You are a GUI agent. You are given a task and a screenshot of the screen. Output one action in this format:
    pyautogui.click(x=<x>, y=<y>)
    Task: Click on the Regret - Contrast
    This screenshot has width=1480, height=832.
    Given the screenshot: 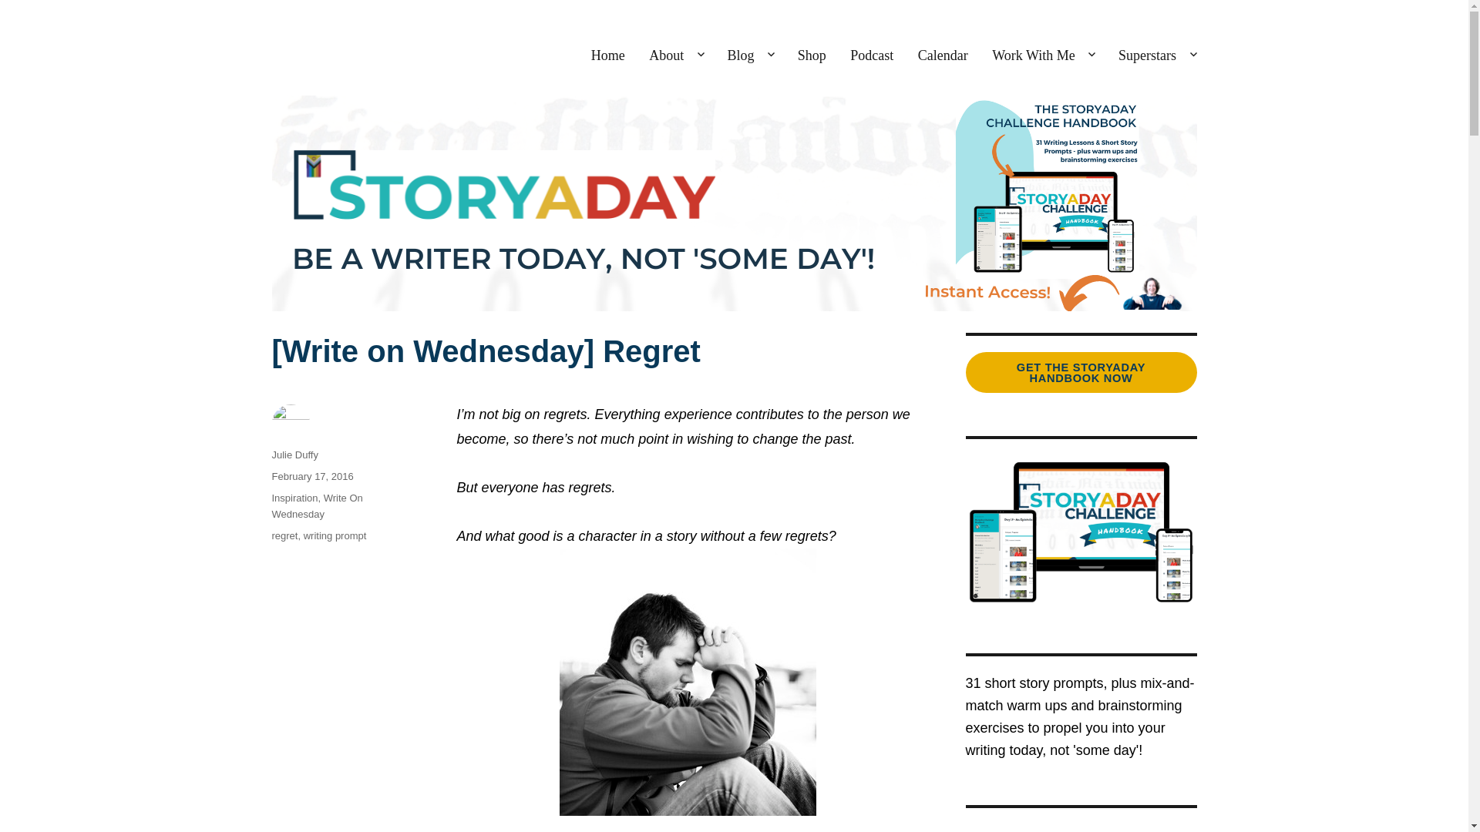 What is the action you would take?
    pyautogui.click(x=688, y=690)
    